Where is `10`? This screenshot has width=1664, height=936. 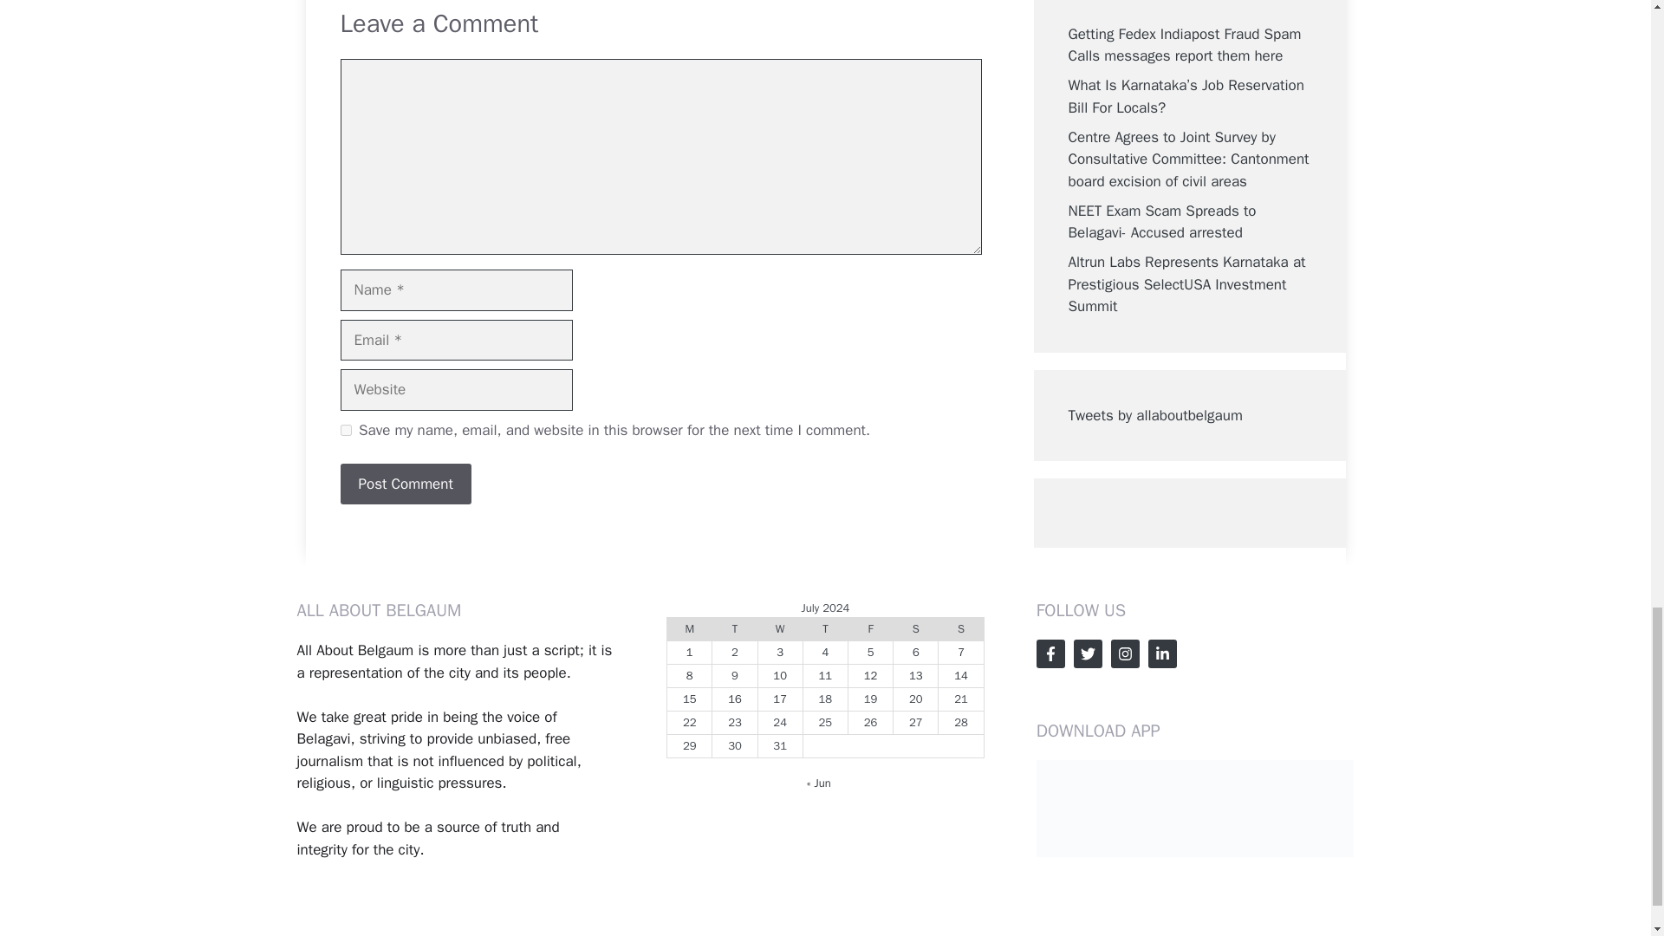
10 is located at coordinates (780, 676).